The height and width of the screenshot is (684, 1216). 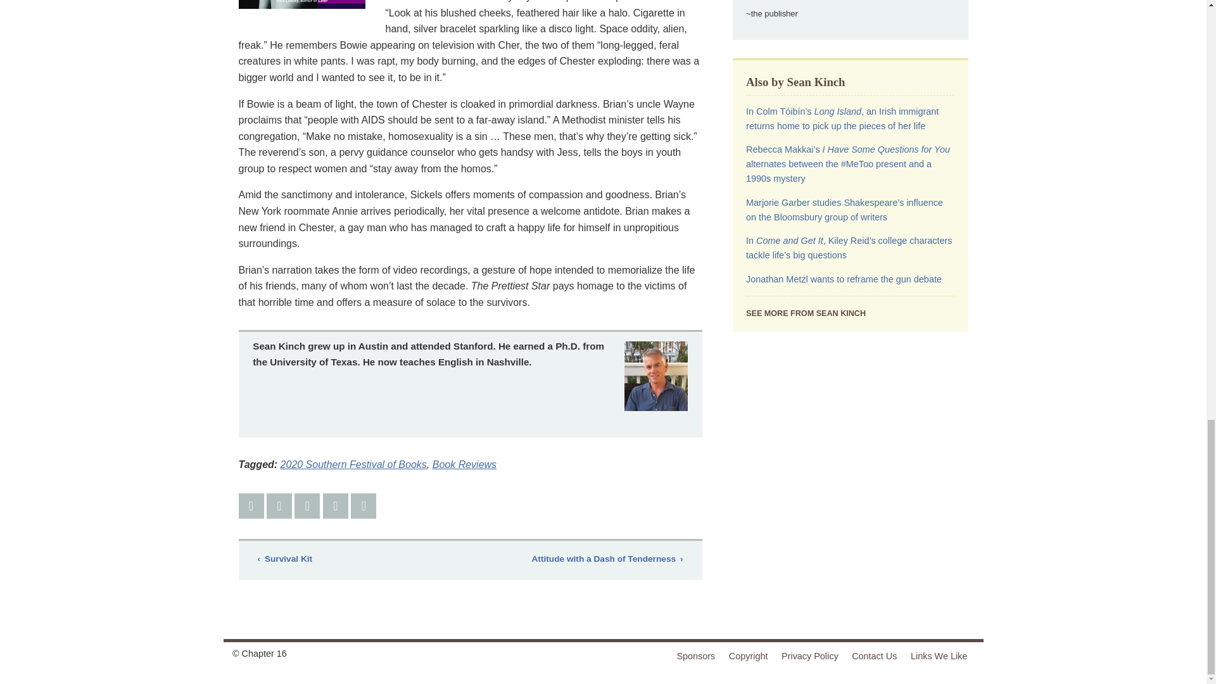 What do you see at coordinates (284, 559) in the screenshot?
I see `Survival Kit` at bounding box center [284, 559].